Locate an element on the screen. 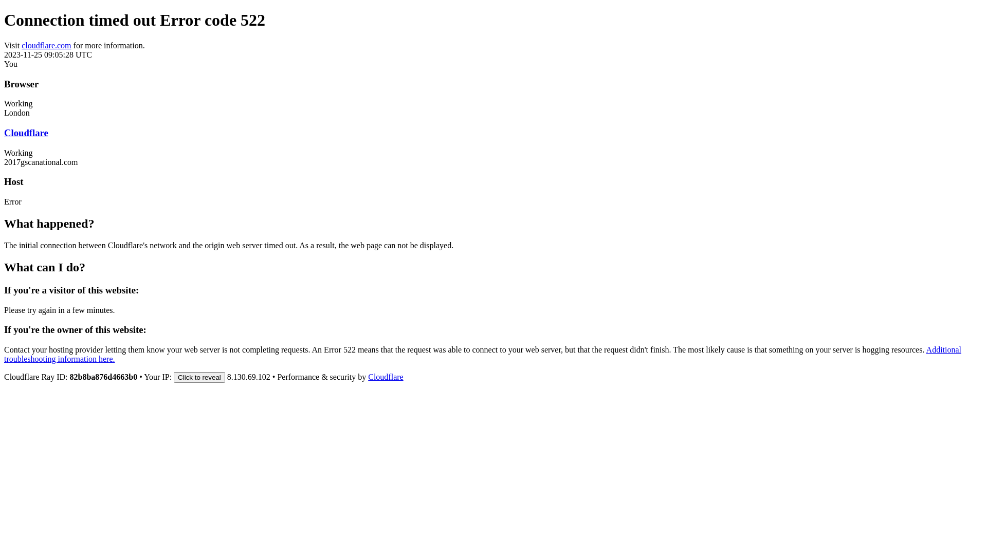 This screenshot has width=987, height=555. Cloudflare is located at coordinates (386, 377).